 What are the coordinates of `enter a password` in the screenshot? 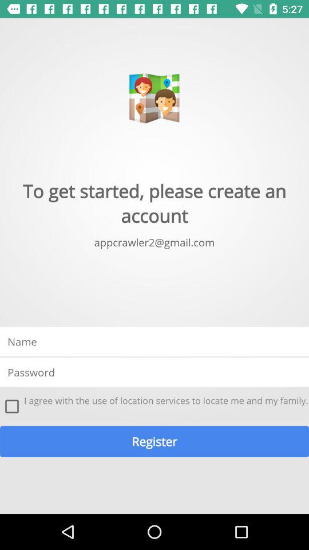 It's located at (154, 372).